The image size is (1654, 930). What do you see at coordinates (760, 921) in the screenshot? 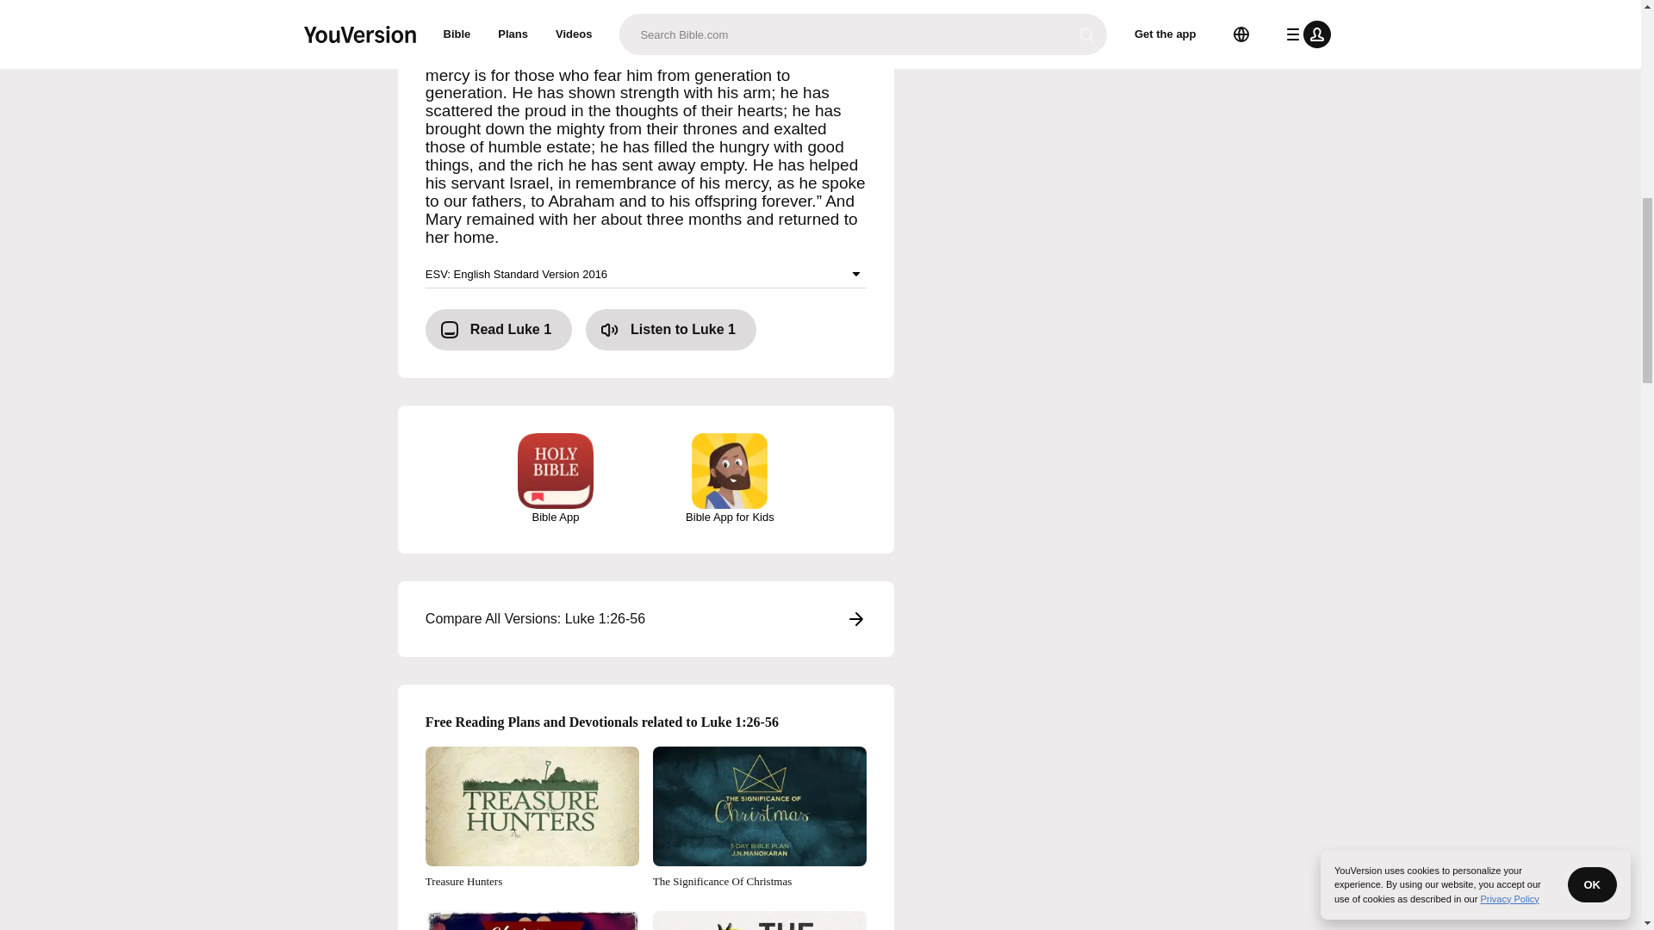
I see `The Call Of God` at bounding box center [760, 921].